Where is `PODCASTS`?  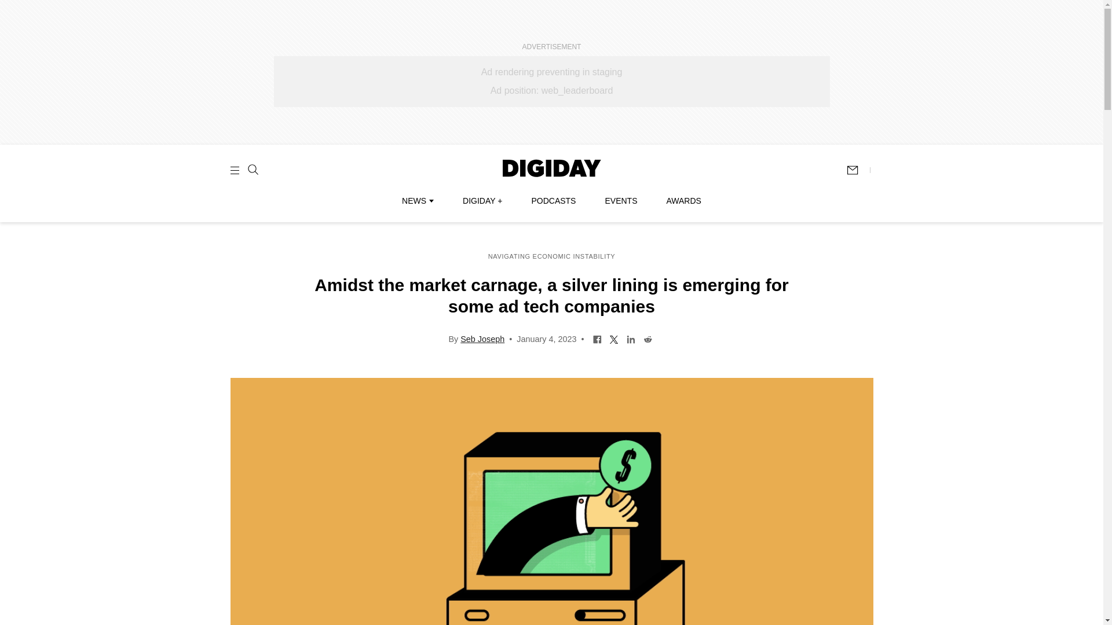 PODCASTS is located at coordinates (554, 201).